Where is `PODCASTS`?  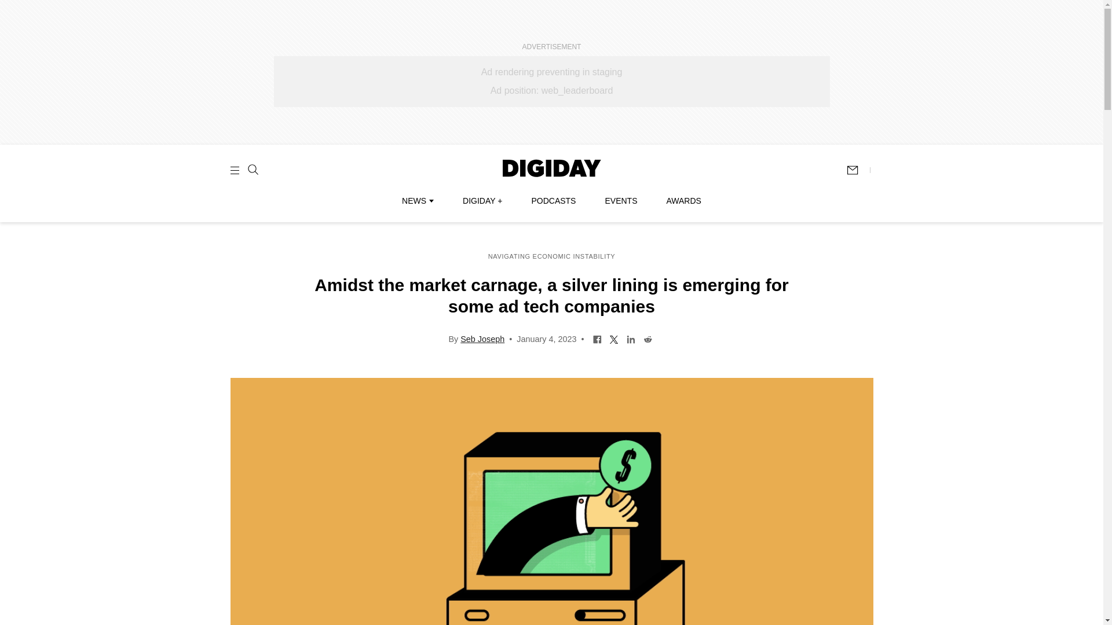 PODCASTS is located at coordinates (554, 201).